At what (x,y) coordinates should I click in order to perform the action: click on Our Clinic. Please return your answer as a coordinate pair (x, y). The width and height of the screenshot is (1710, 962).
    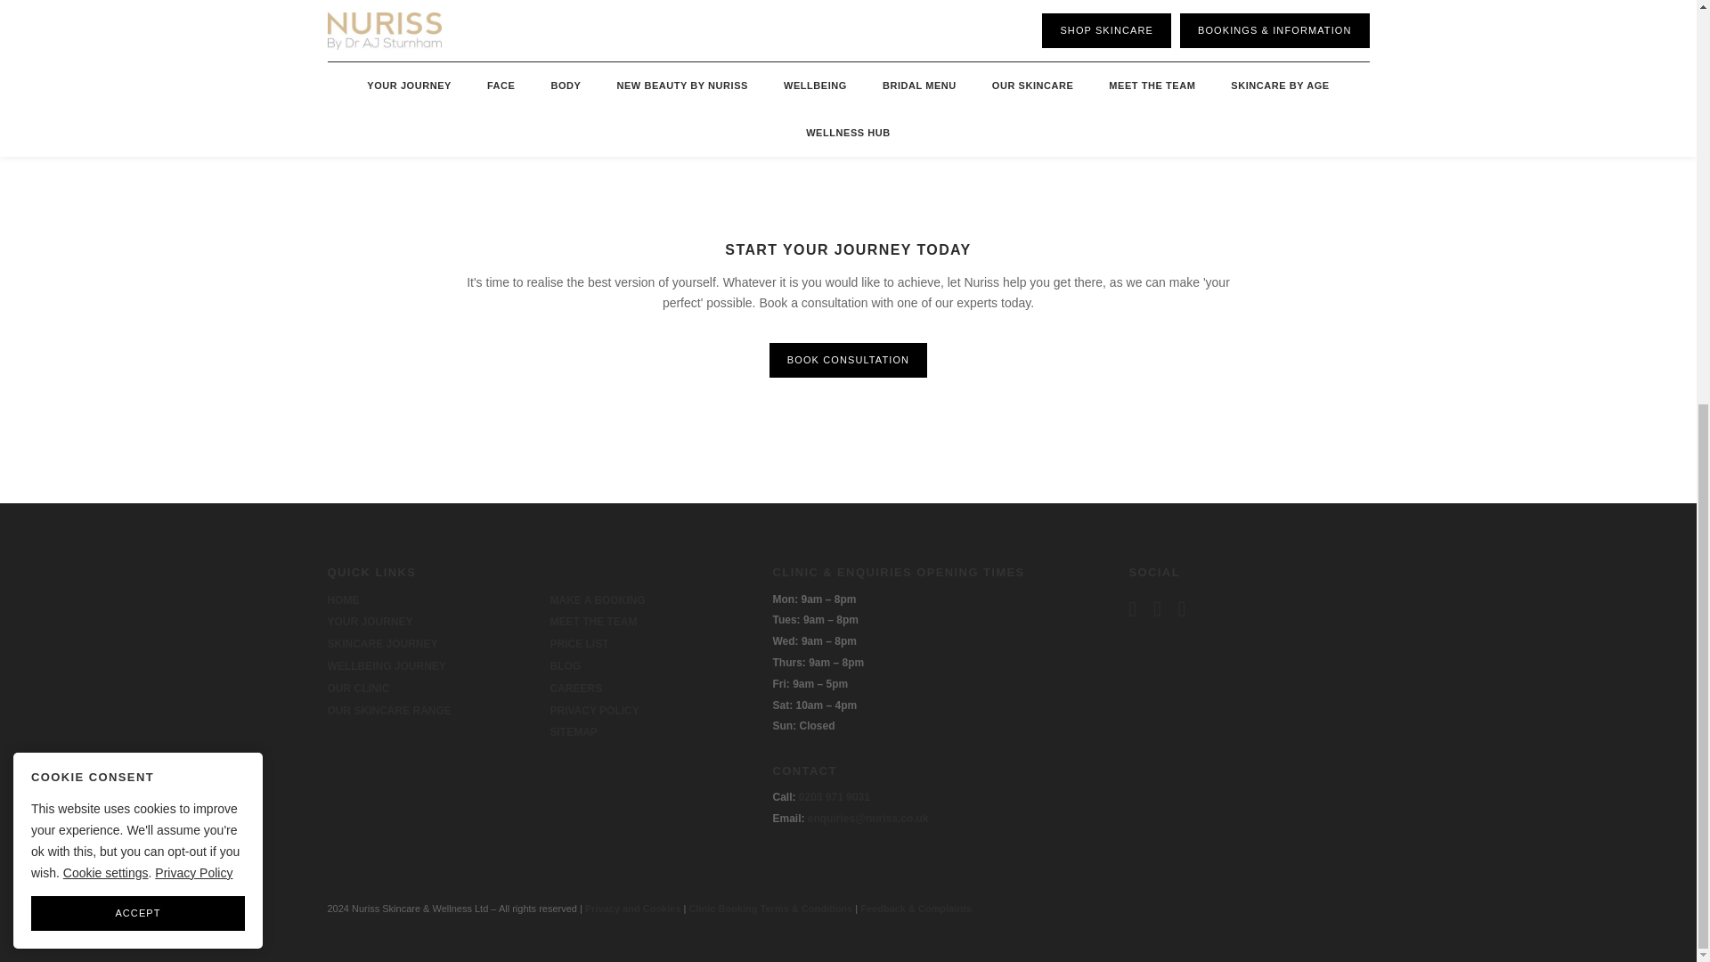
    Looking at the image, I should click on (358, 688).